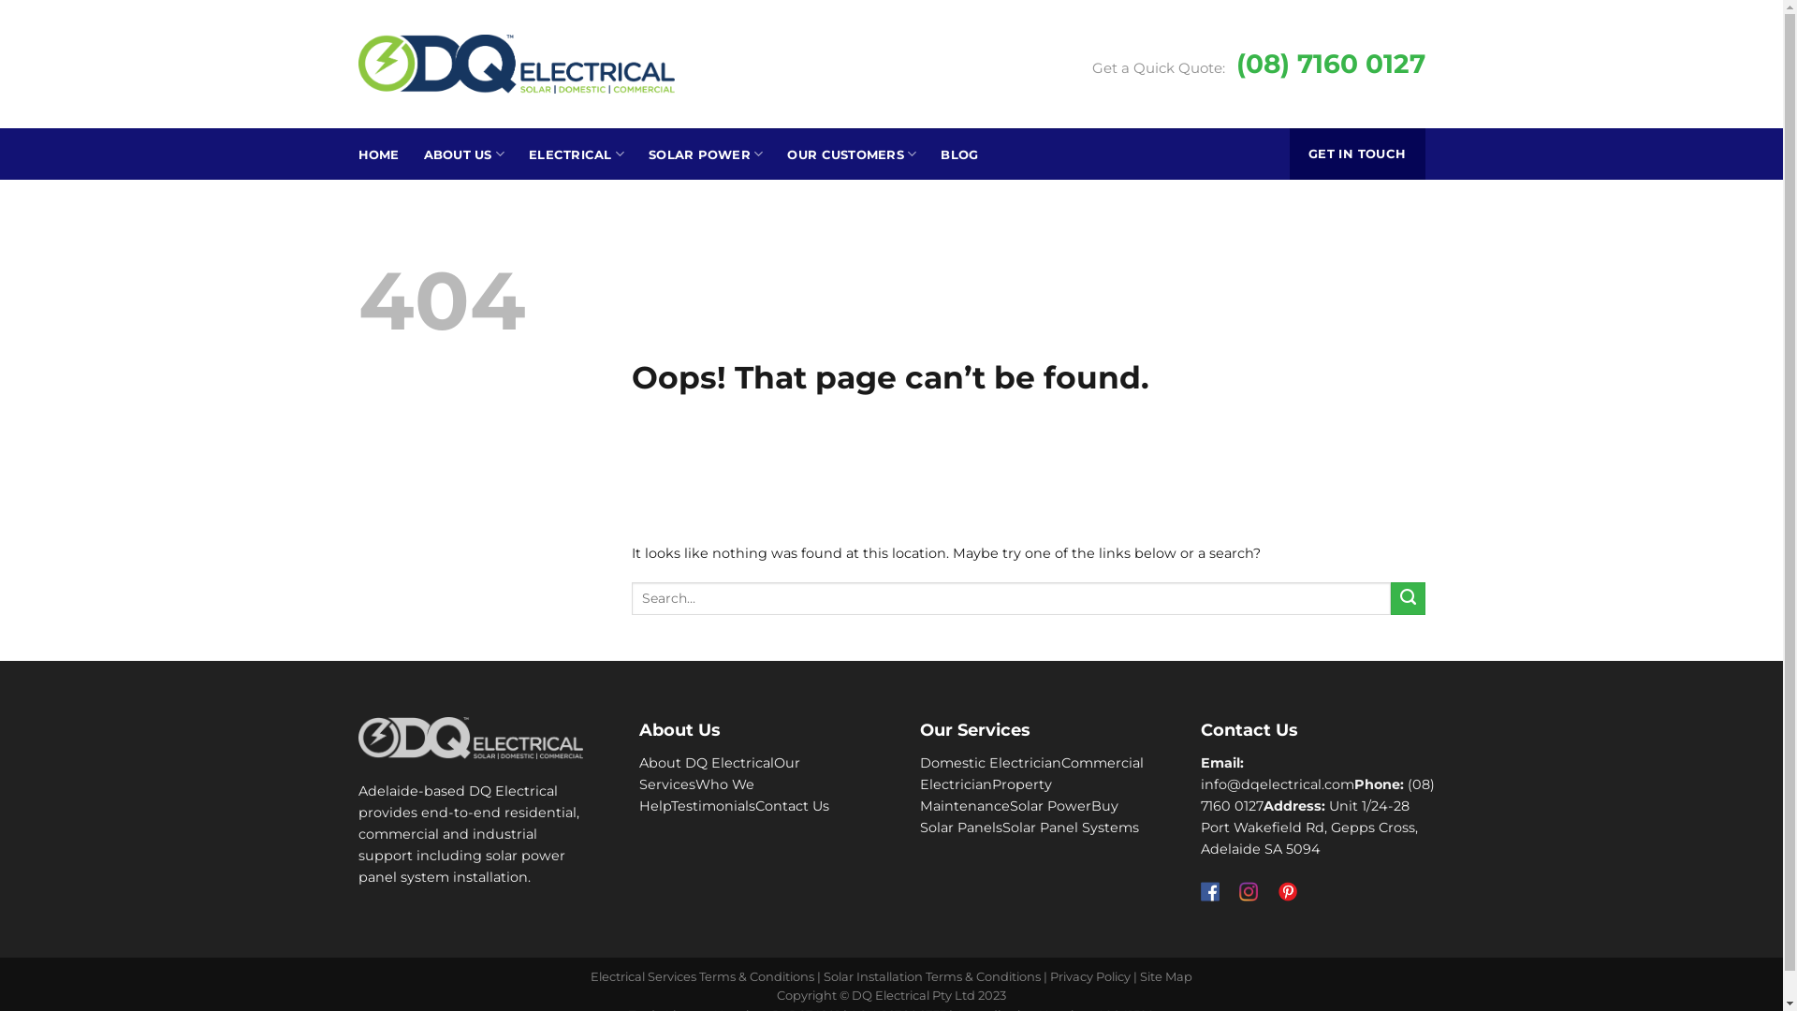 This screenshot has width=1797, height=1011. What do you see at coordinates (852, 154) in the screenshot?
I see `OUR CUSTOMERS` at bounding box center [852, 154].